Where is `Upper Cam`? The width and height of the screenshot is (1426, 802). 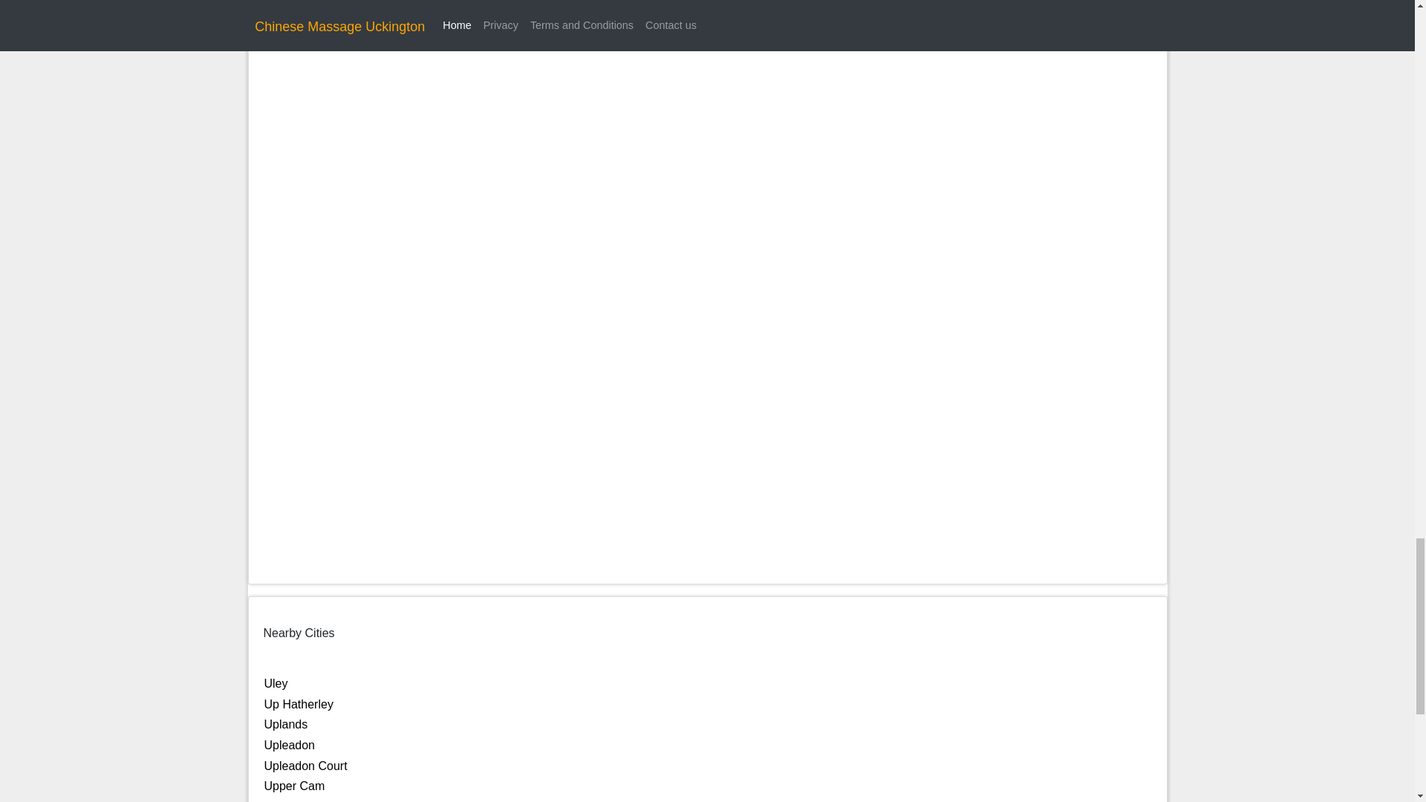
Upper Cam is located at coordinates (294, 786).